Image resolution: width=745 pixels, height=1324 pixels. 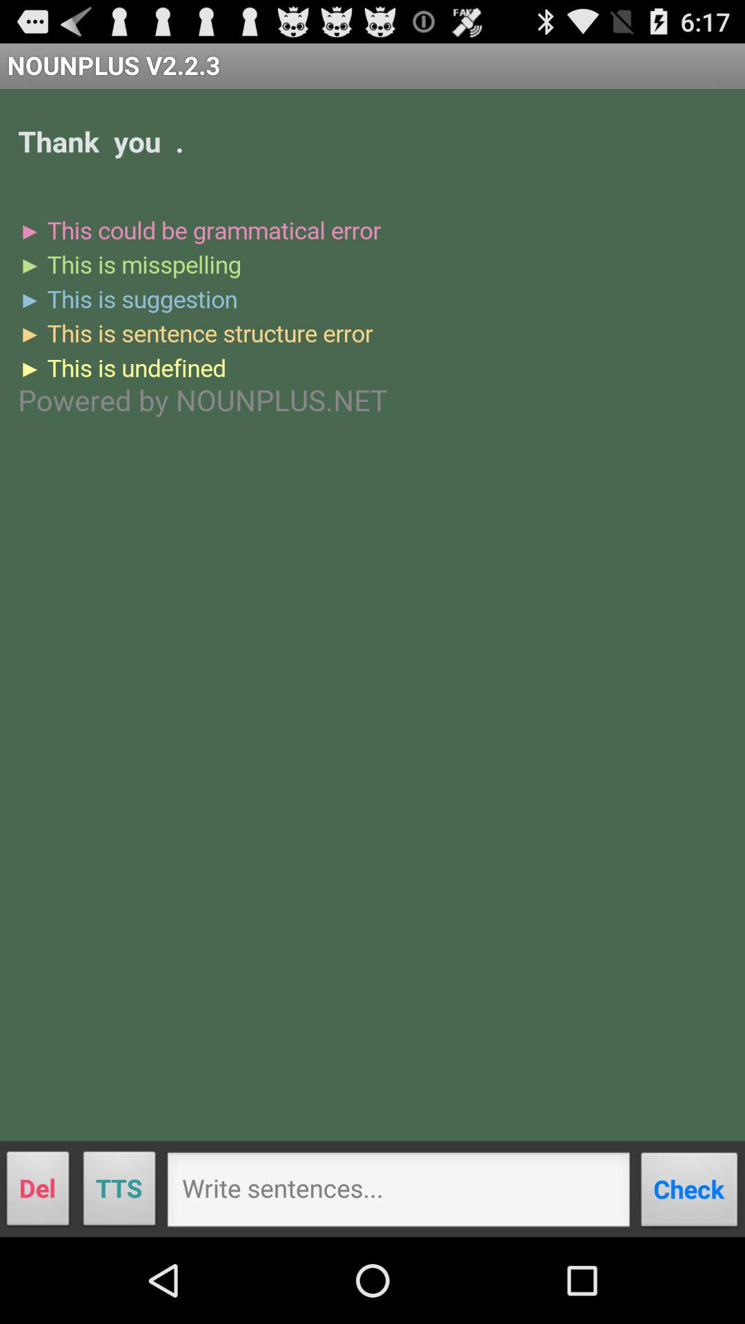 I want to click on write sentences, so click(x=399, y=1194).